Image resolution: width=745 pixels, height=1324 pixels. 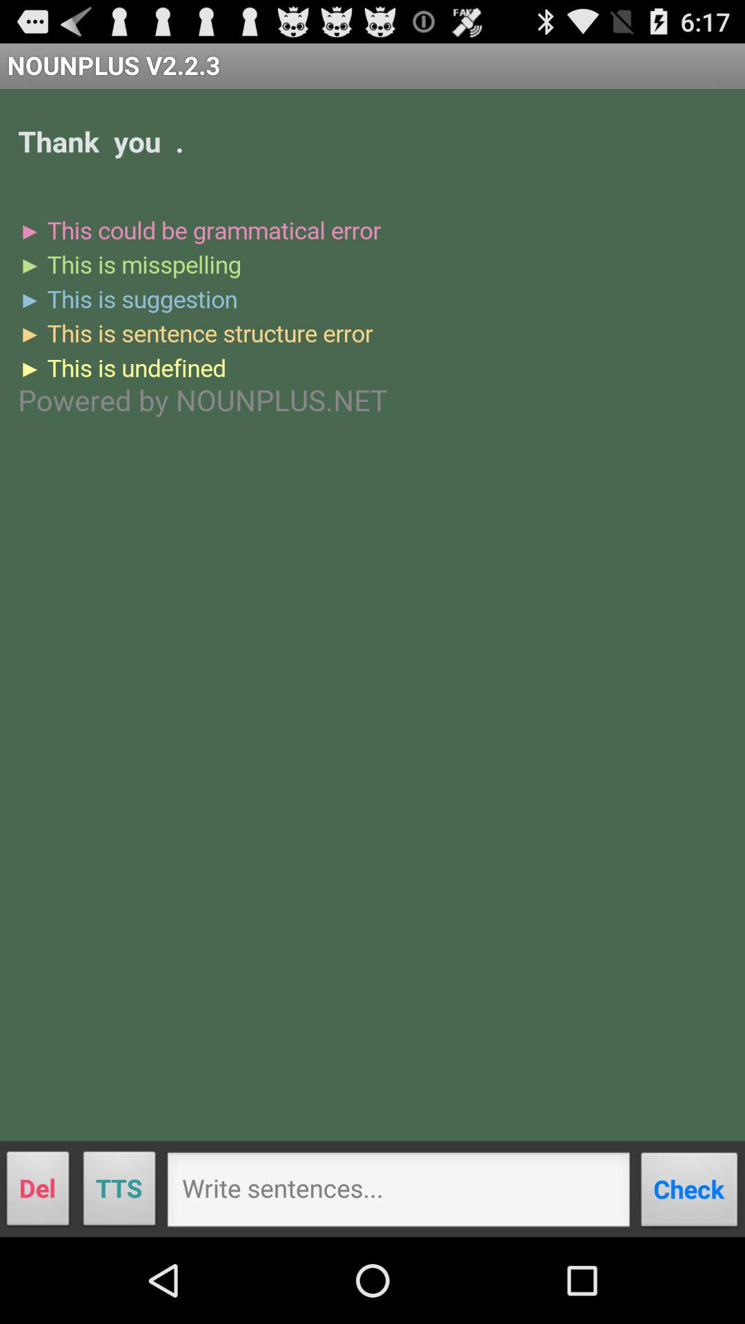 I want to click on write sentences, so click(x=399, y=1194).